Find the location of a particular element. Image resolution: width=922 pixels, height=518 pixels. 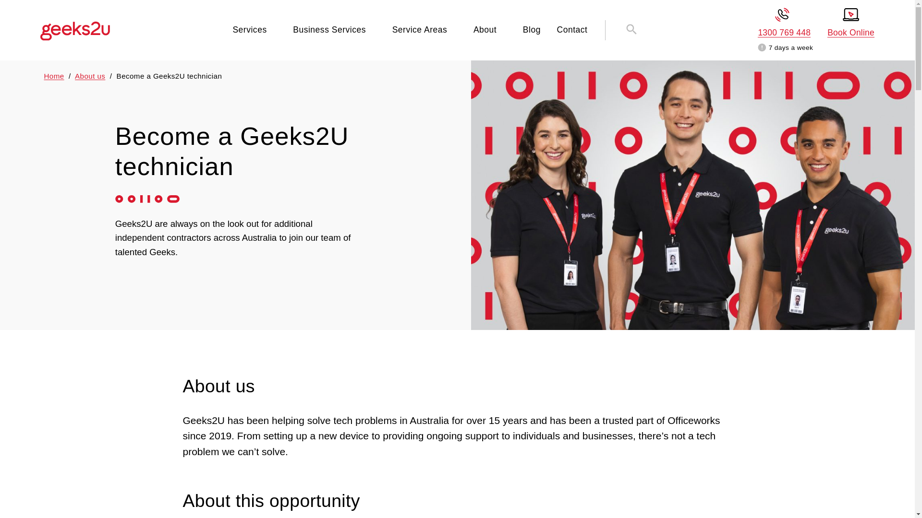

Business Services is located at coordinates (329, 29).